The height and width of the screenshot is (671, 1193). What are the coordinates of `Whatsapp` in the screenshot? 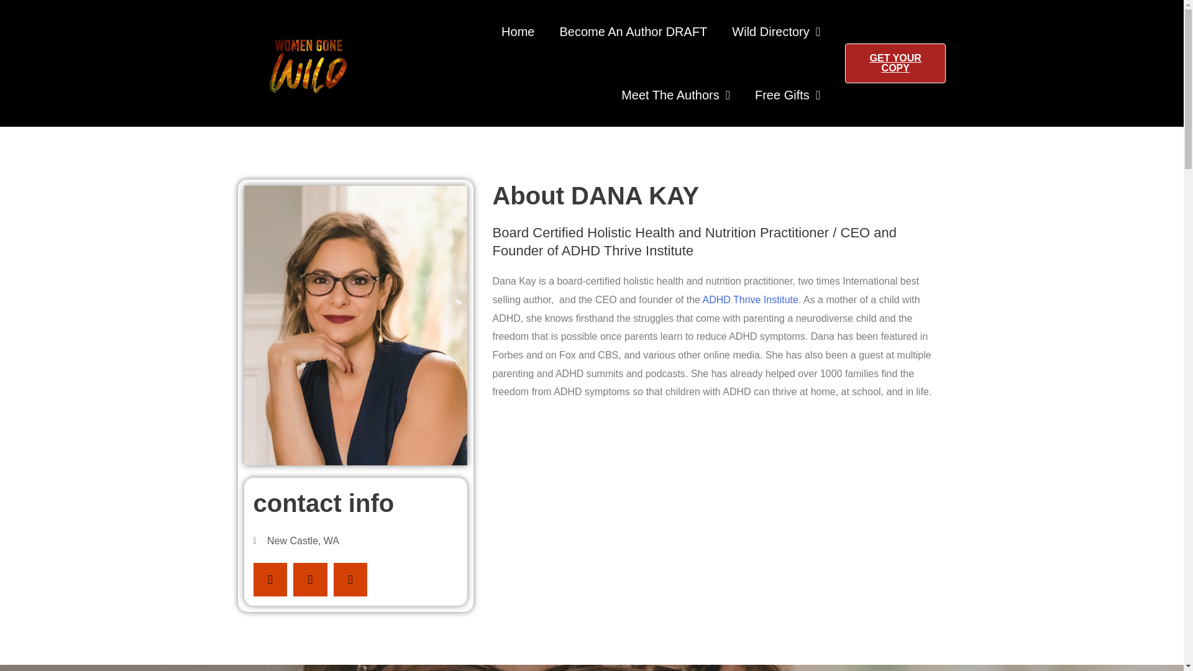 It's located at (350, 580).